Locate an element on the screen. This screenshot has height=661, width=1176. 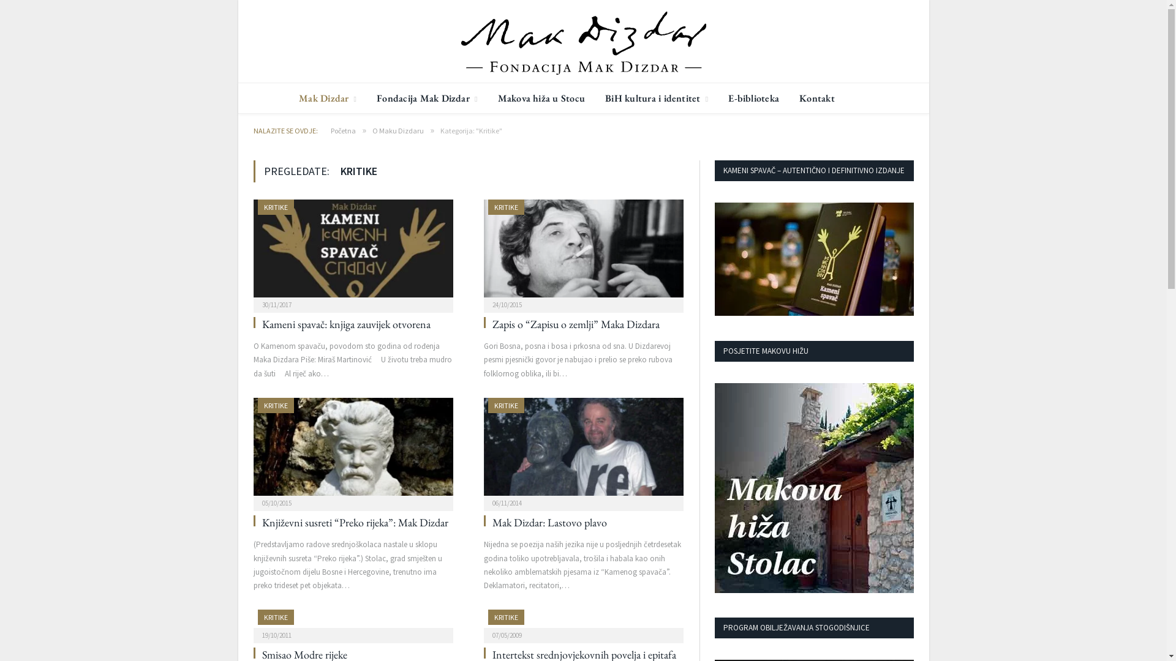
Fondacija Mak Dizdar is located at coordinates (427, 98).